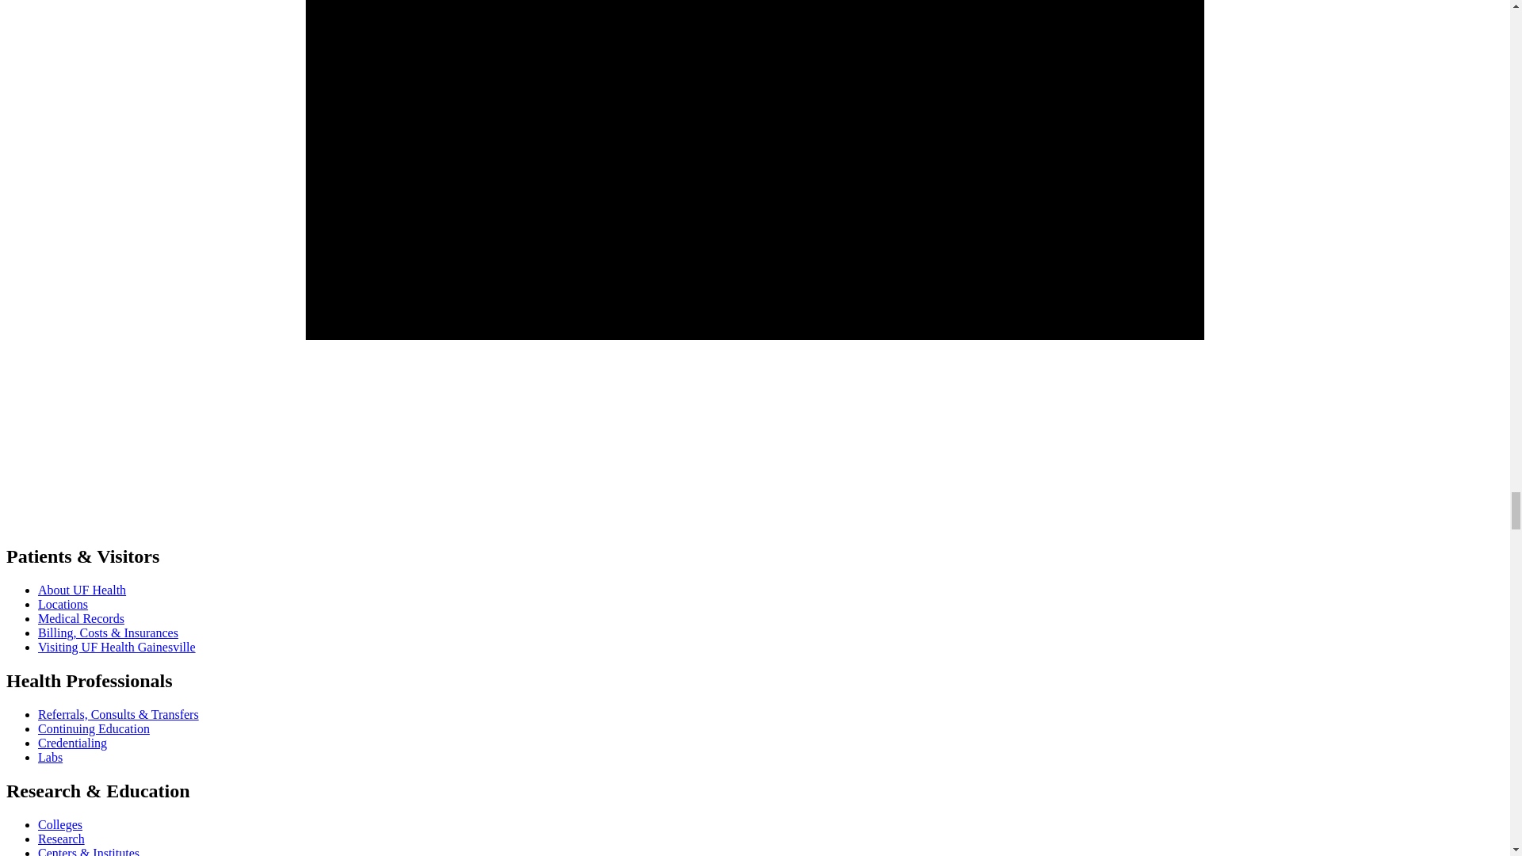 This screenshot has width=1522, height=856. What do you see at coordinates (117, 647) in the screenshot?
I see `Visiting UF Health Gainesville` at bounding box center [117, 647].